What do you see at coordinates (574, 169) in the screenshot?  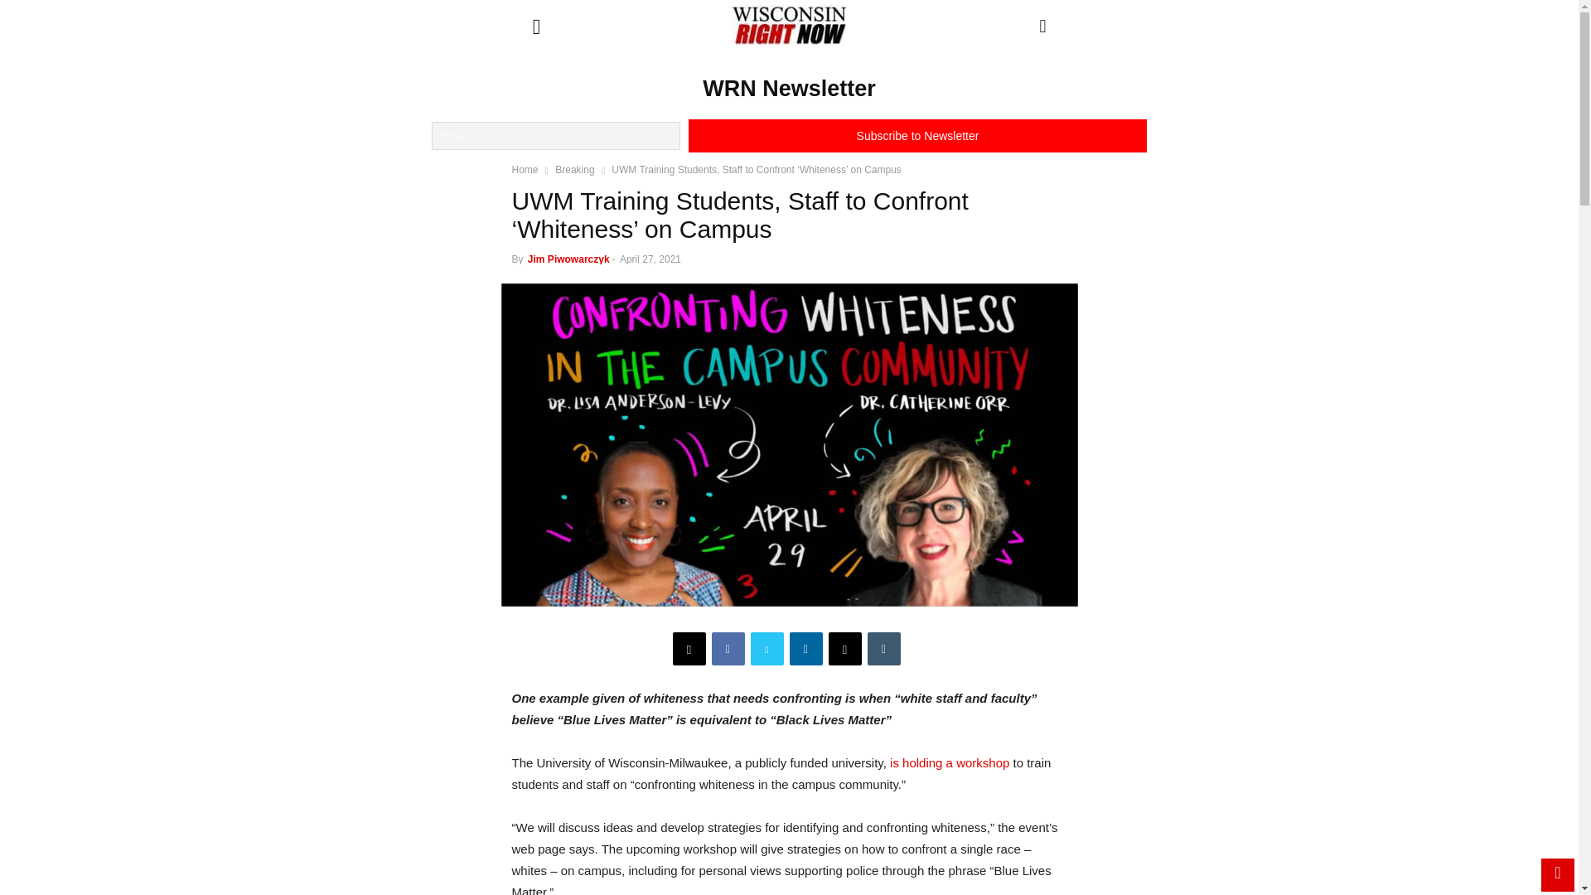 I see `View all posts in Breaking` at bounding box center [574, 169].